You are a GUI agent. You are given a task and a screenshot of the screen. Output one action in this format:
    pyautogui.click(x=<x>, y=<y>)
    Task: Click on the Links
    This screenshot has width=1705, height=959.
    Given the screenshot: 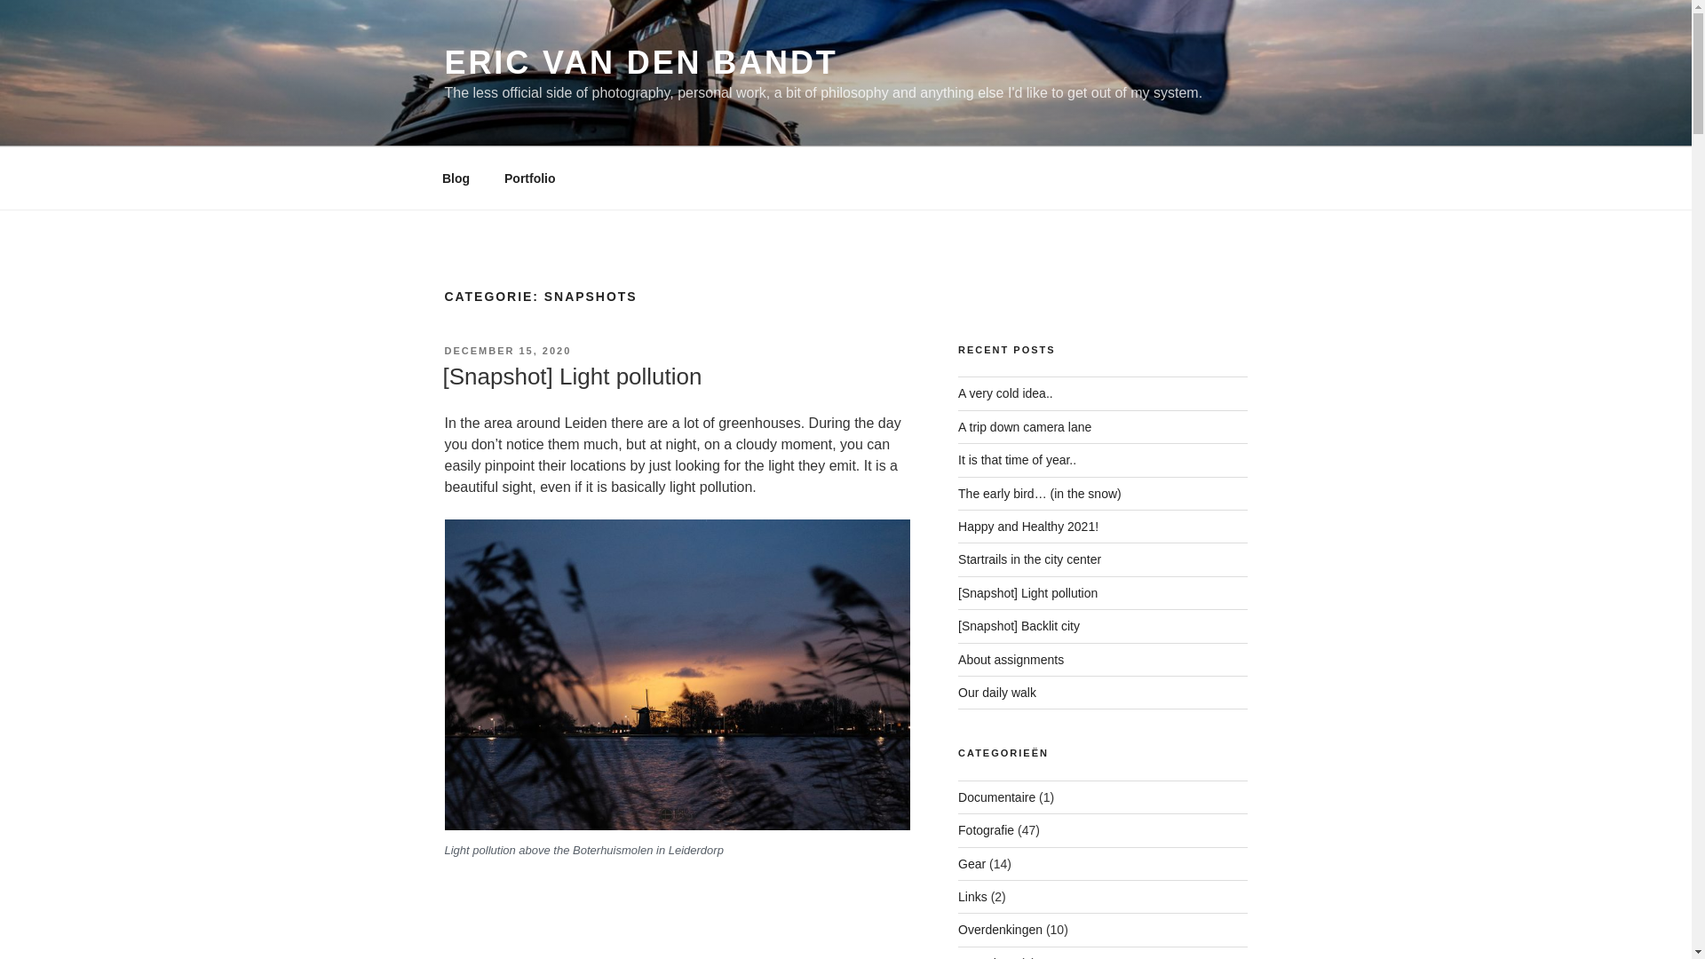 What is the action you would take?
    pyautogui.click(x=972, y=897)
    